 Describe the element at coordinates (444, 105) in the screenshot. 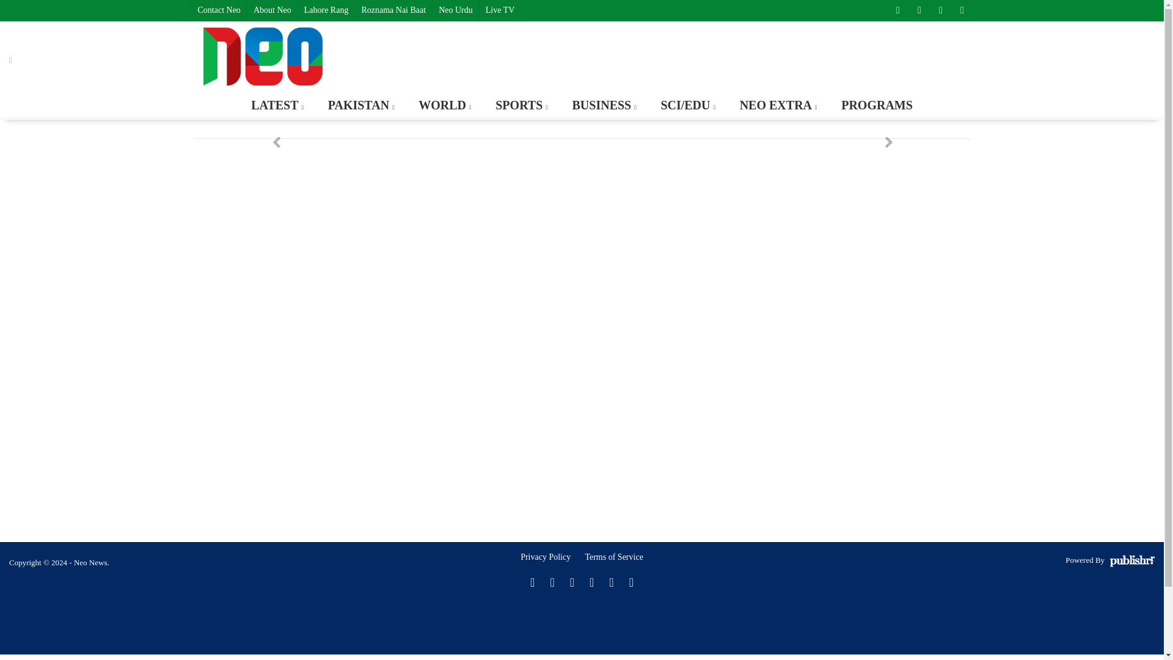

I see `WORLD` at that location.